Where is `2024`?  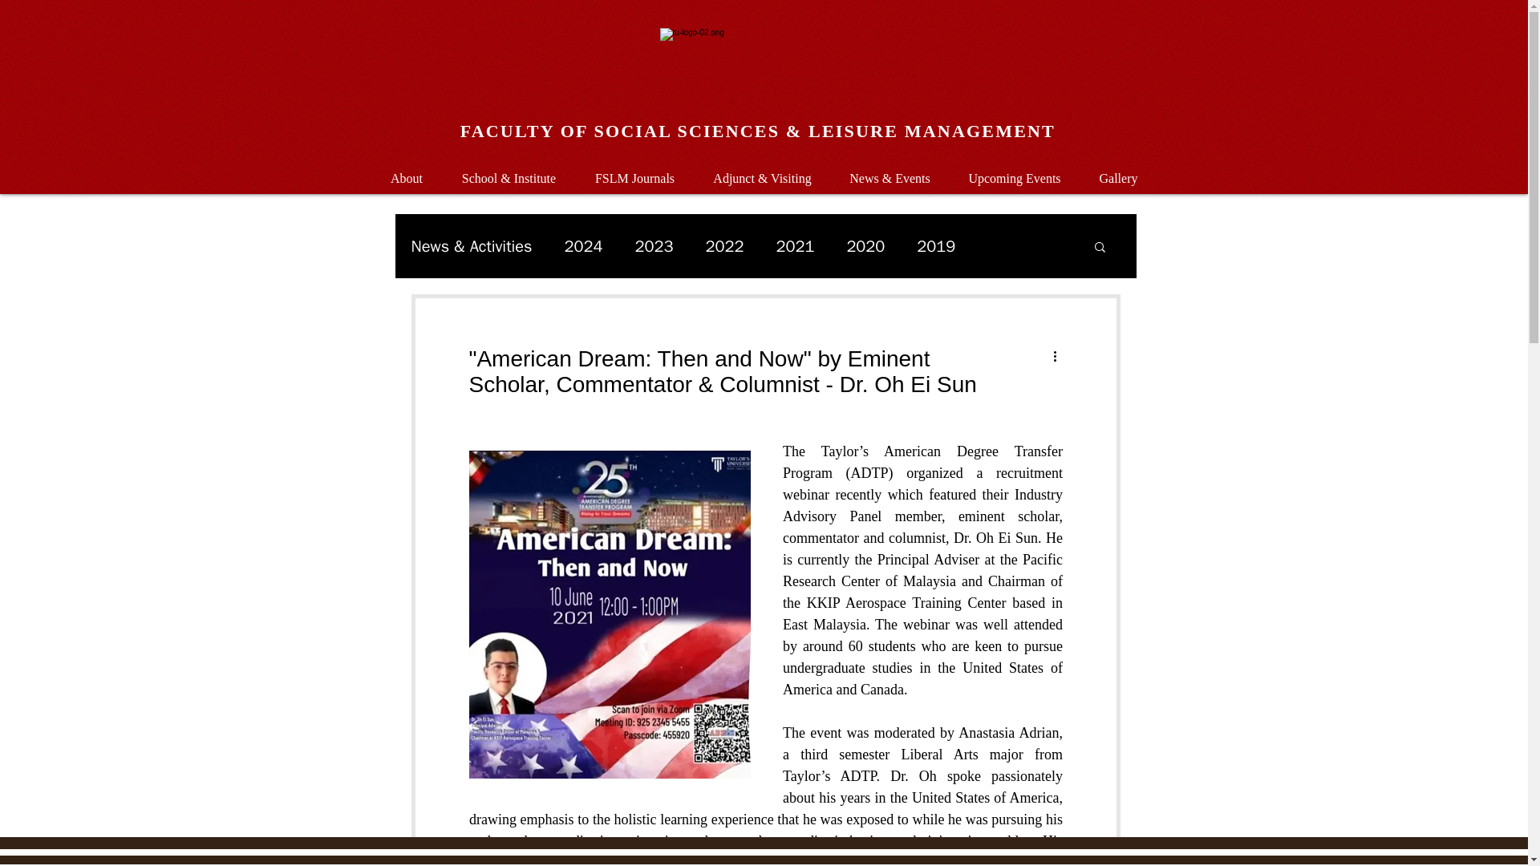 2024 is located at coordinates (584, 245).